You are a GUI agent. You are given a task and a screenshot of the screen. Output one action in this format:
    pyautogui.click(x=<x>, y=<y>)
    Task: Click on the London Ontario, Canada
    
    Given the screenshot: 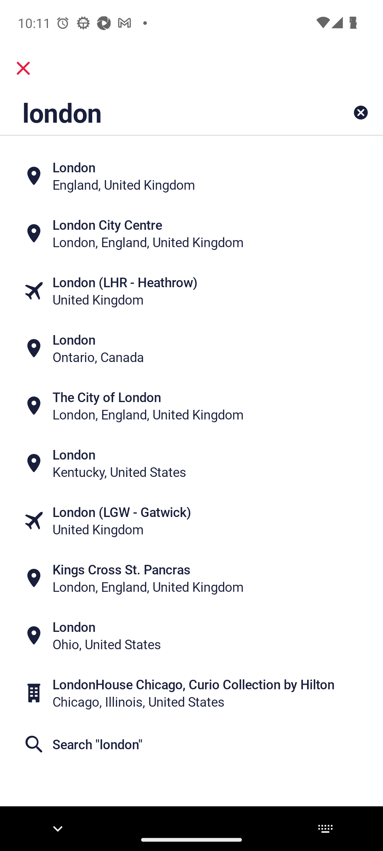 What is the action you would take?
    pyautogui.click(x=191, y=348)
    